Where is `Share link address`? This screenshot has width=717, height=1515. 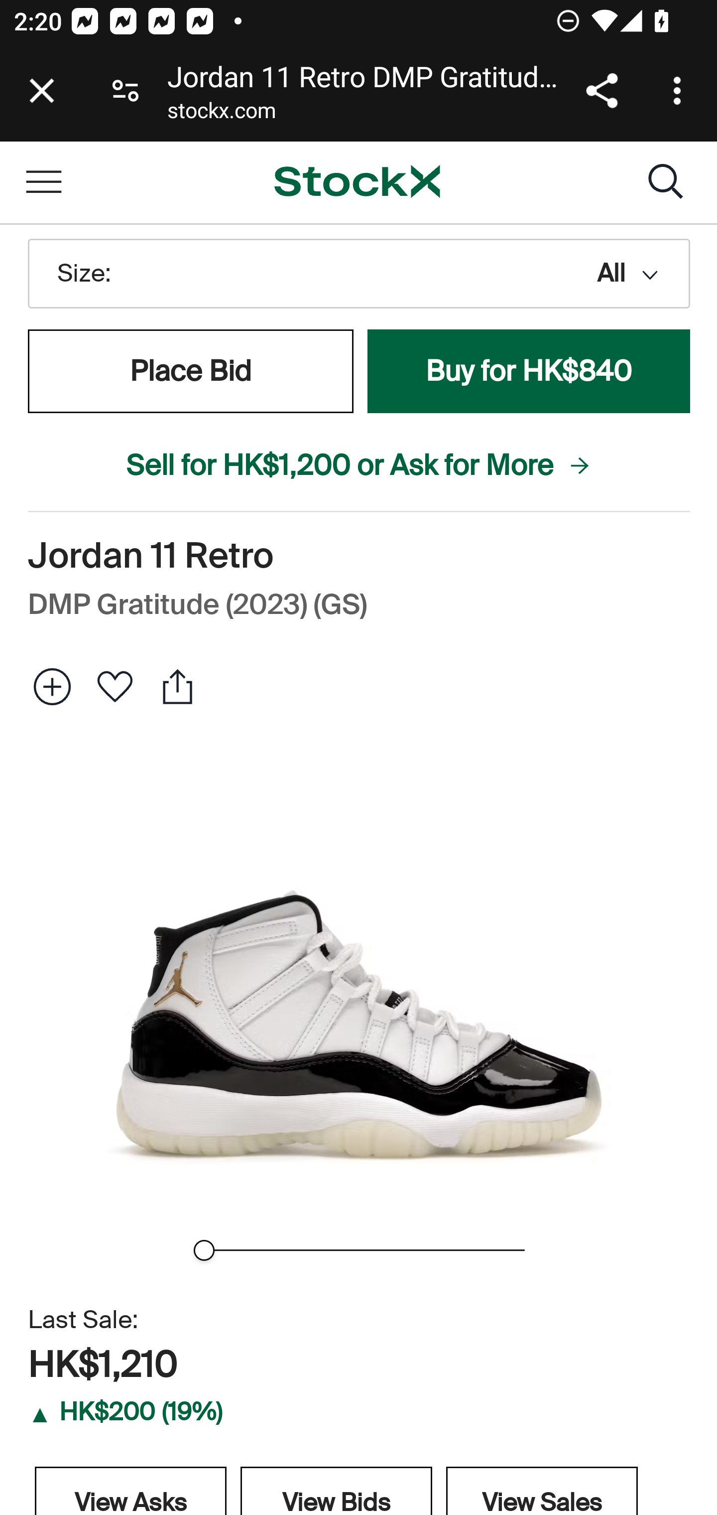
Share link address is located at coordinates (601, 91).